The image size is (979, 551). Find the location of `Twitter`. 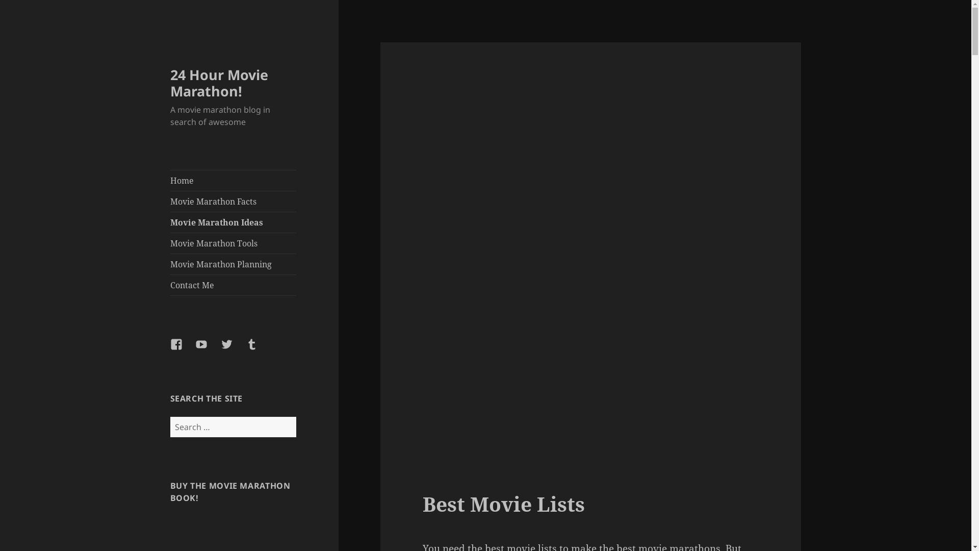

Twitter is located at coordinates (233, 350).